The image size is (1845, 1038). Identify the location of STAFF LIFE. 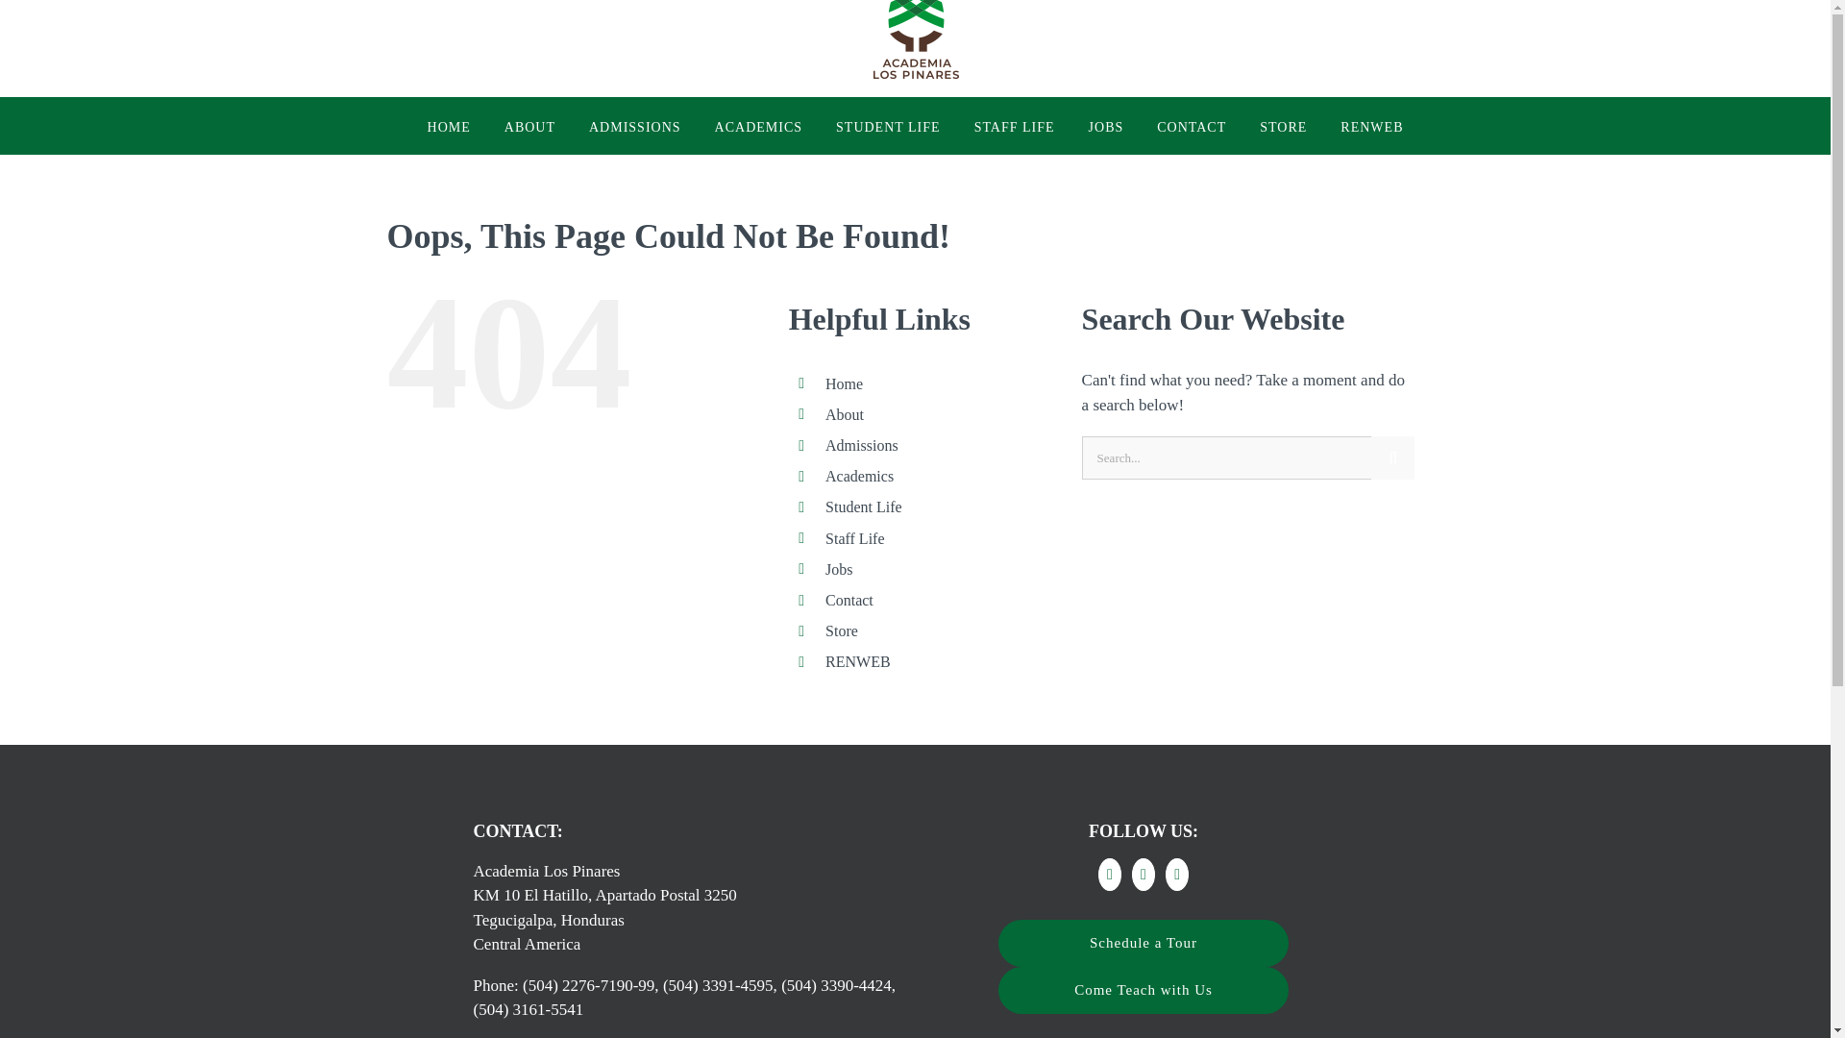
(1015, 125).